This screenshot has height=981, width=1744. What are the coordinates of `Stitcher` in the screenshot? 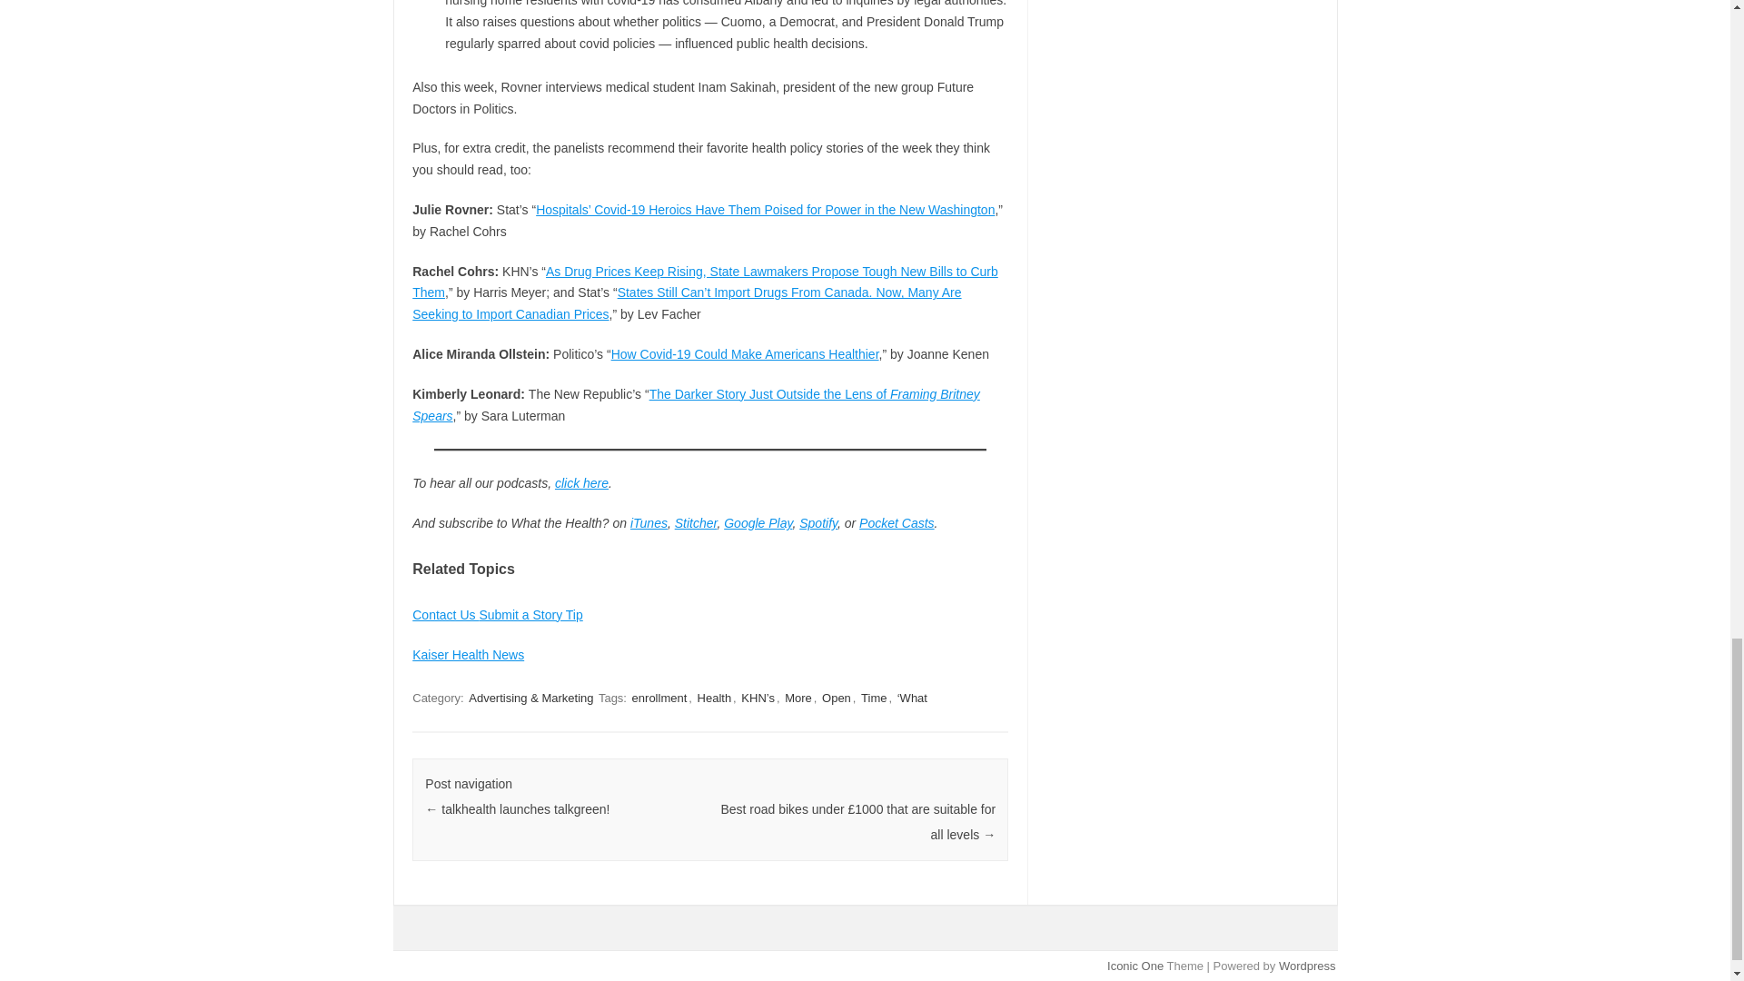 It's located at (696, 523).